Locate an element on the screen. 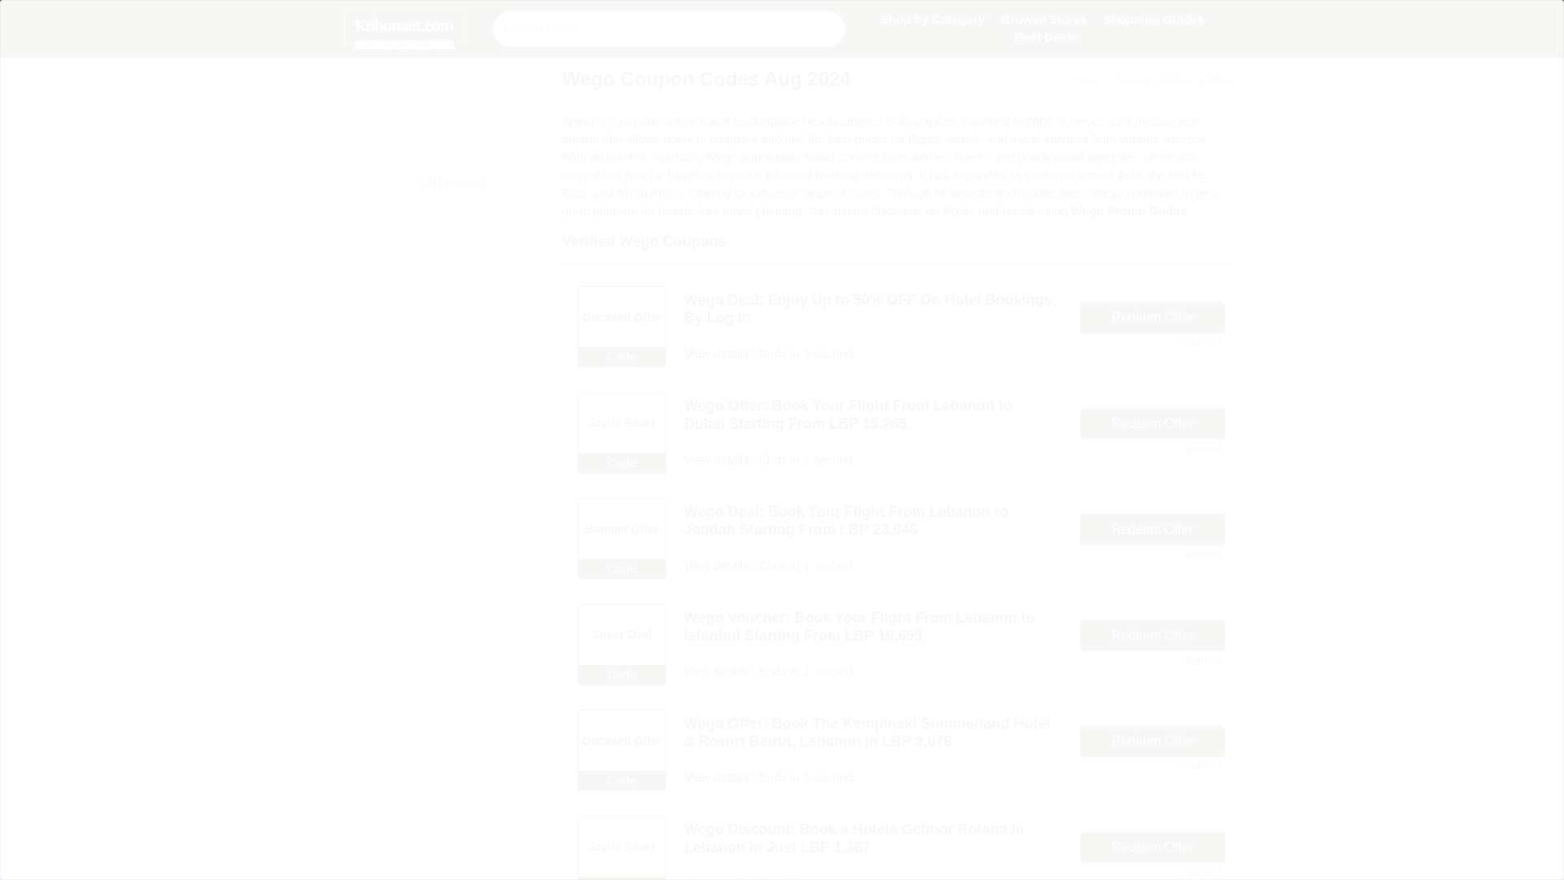  Wego is located at coordinates (1212, 80).